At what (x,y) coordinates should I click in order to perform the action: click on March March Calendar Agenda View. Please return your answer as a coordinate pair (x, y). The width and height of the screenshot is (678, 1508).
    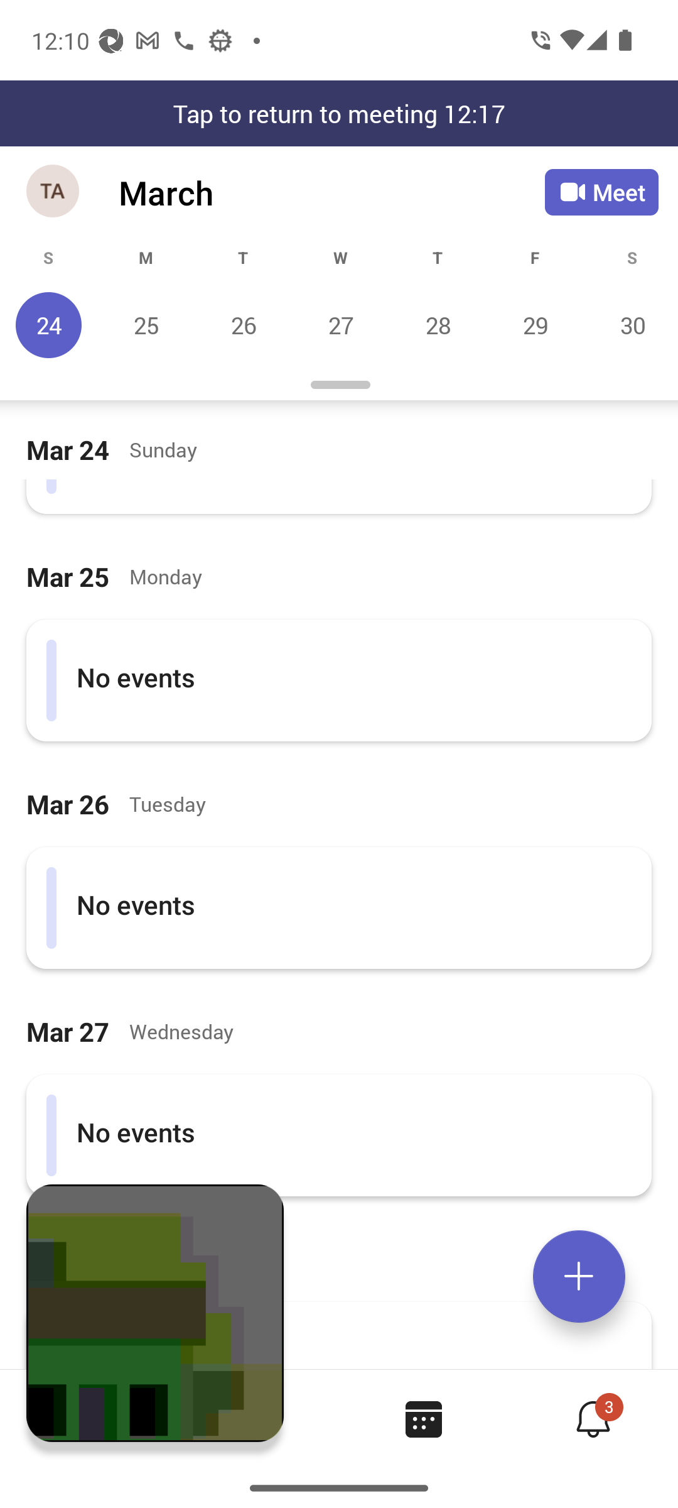
    Looking at the image, I should click on (331, 192).